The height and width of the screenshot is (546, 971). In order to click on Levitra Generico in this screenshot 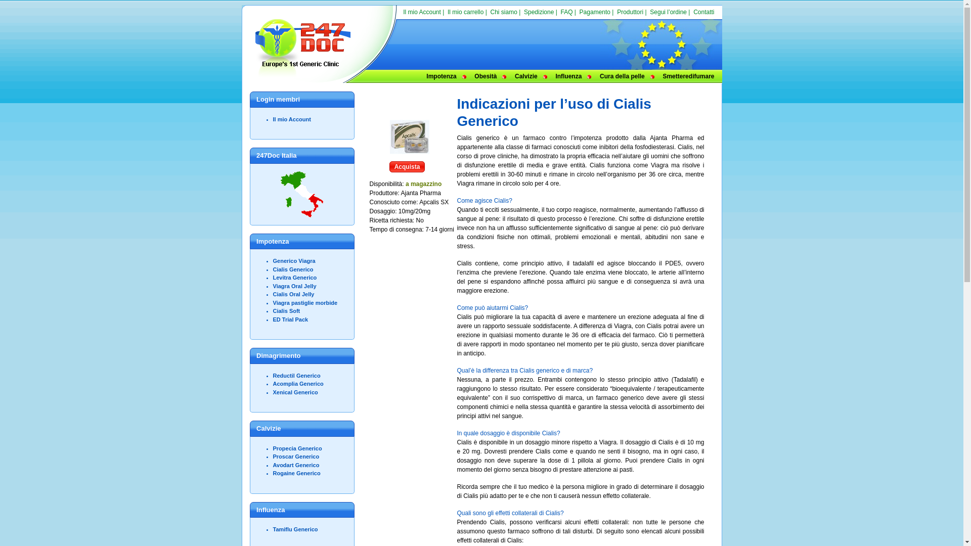, I will do `click(295, 278)`.